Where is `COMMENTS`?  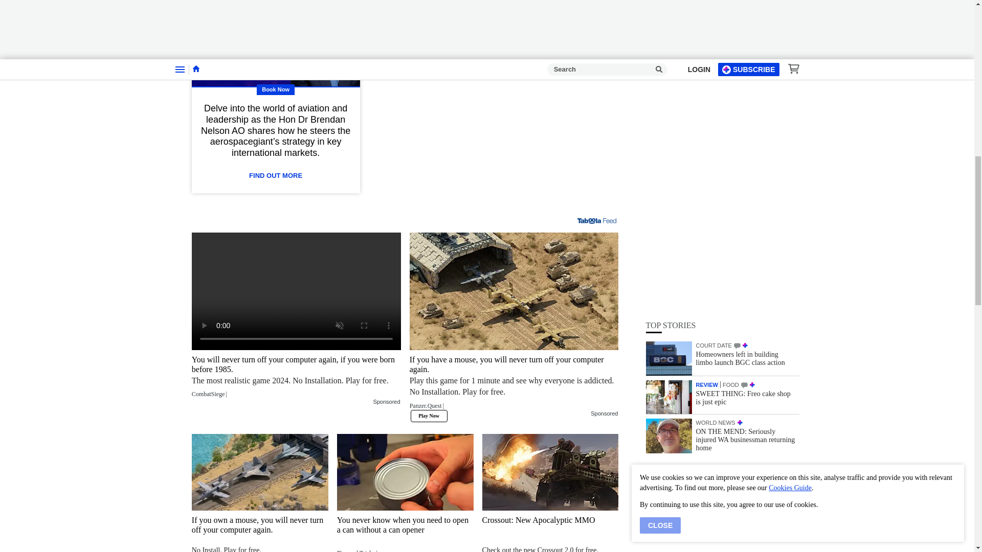 COMMENTS is located at coordinates (744, 148).